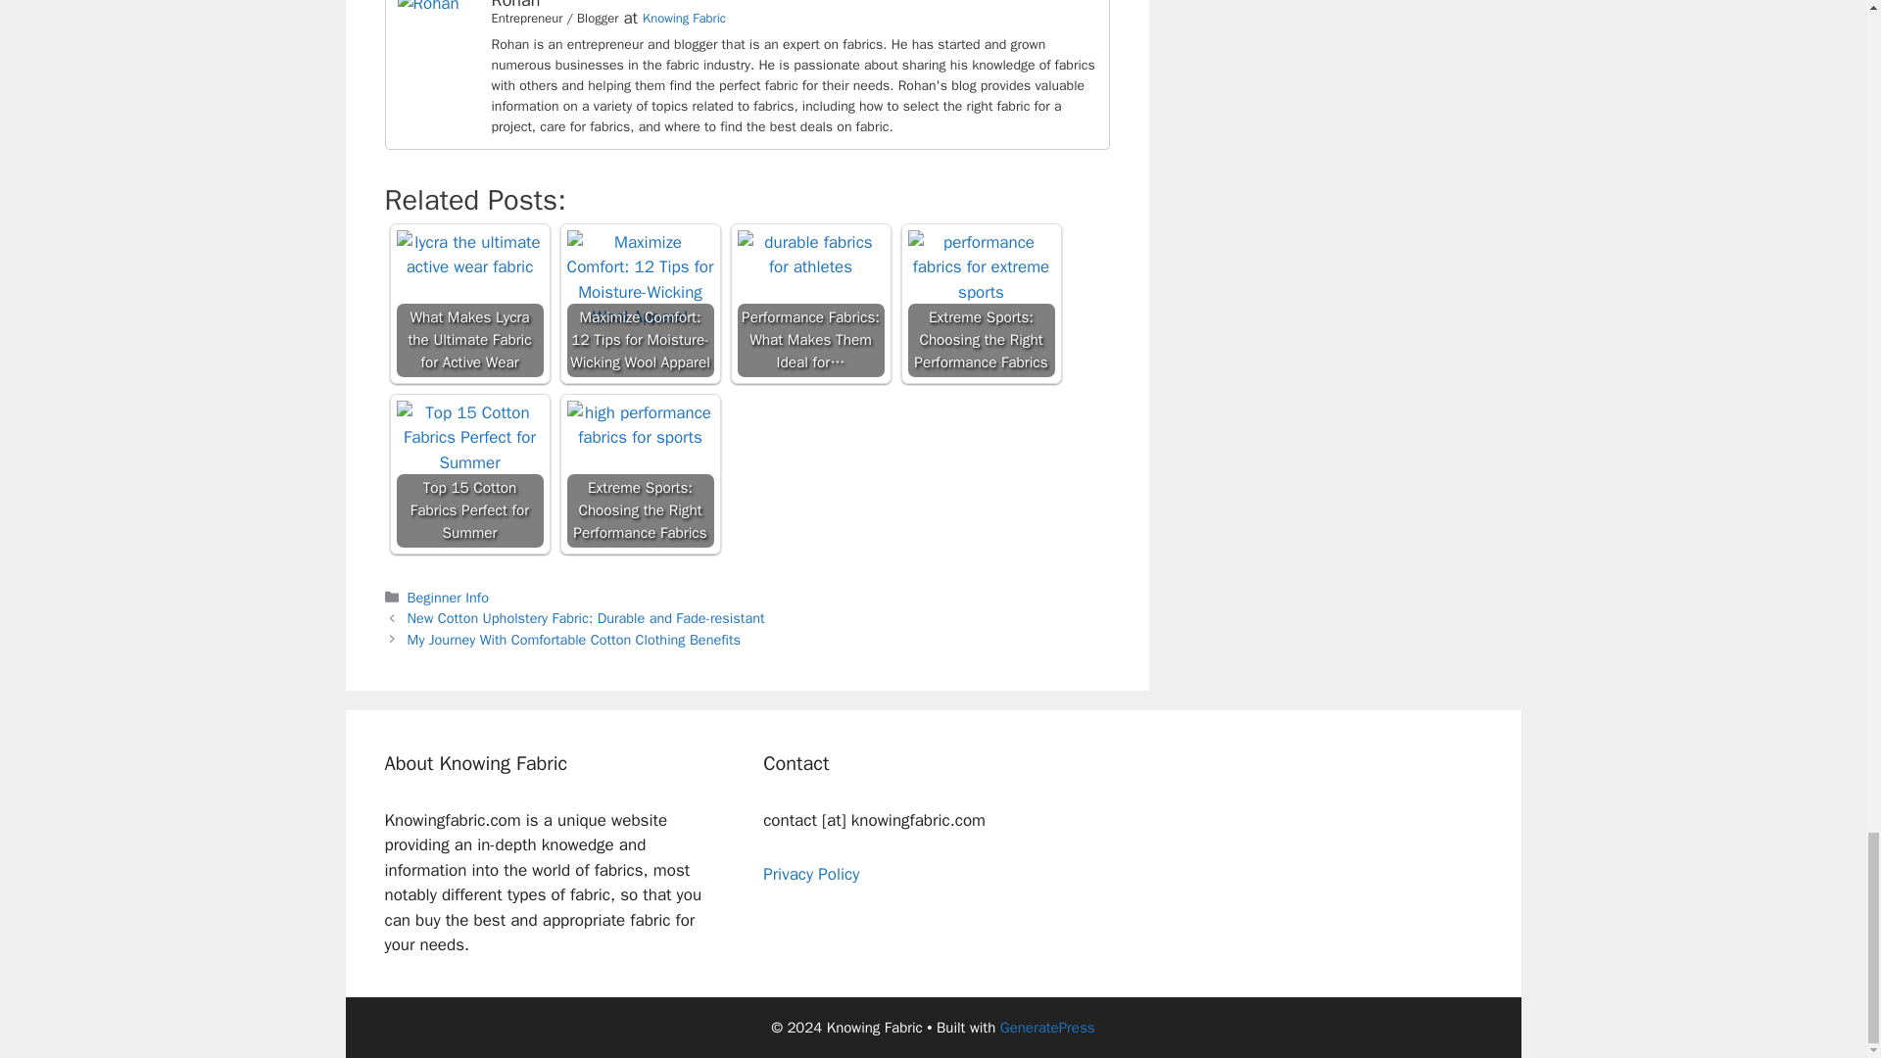 This screenshot has height=1058, width=1881. I want to click on New Cotton Upholstery Fabric: Durable and Fade-resistant, so click(586, 618).